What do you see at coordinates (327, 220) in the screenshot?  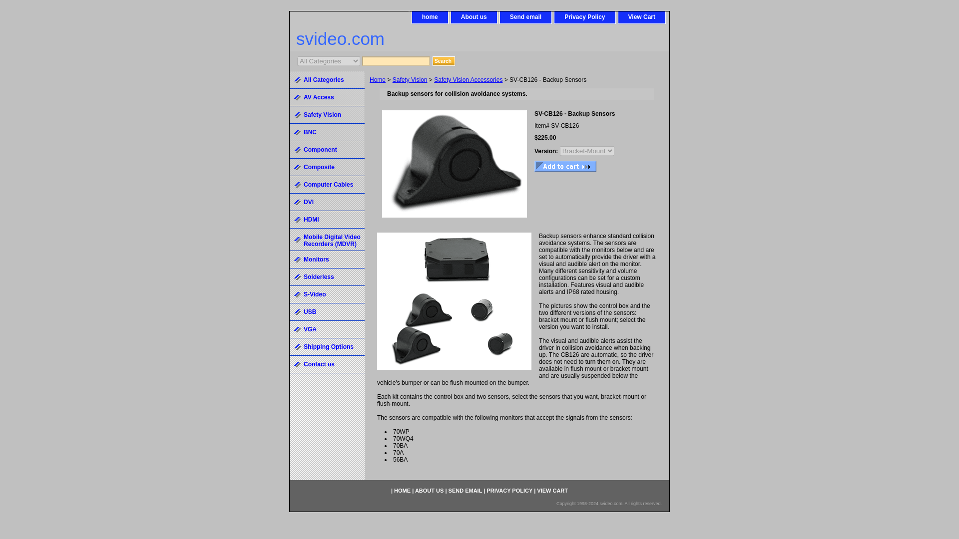 I see `HDMI` at bounding box center [327, 220].